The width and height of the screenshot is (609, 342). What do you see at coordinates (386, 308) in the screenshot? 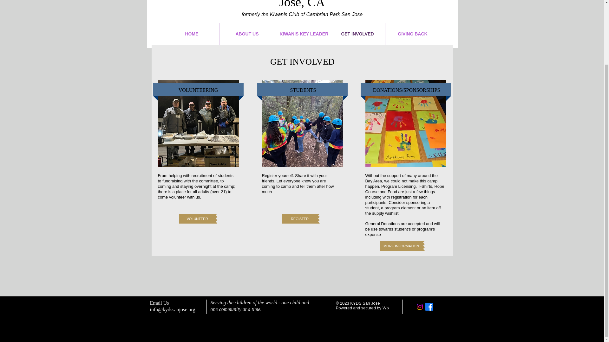
I see `Wix` at bounding box center [386, 308].